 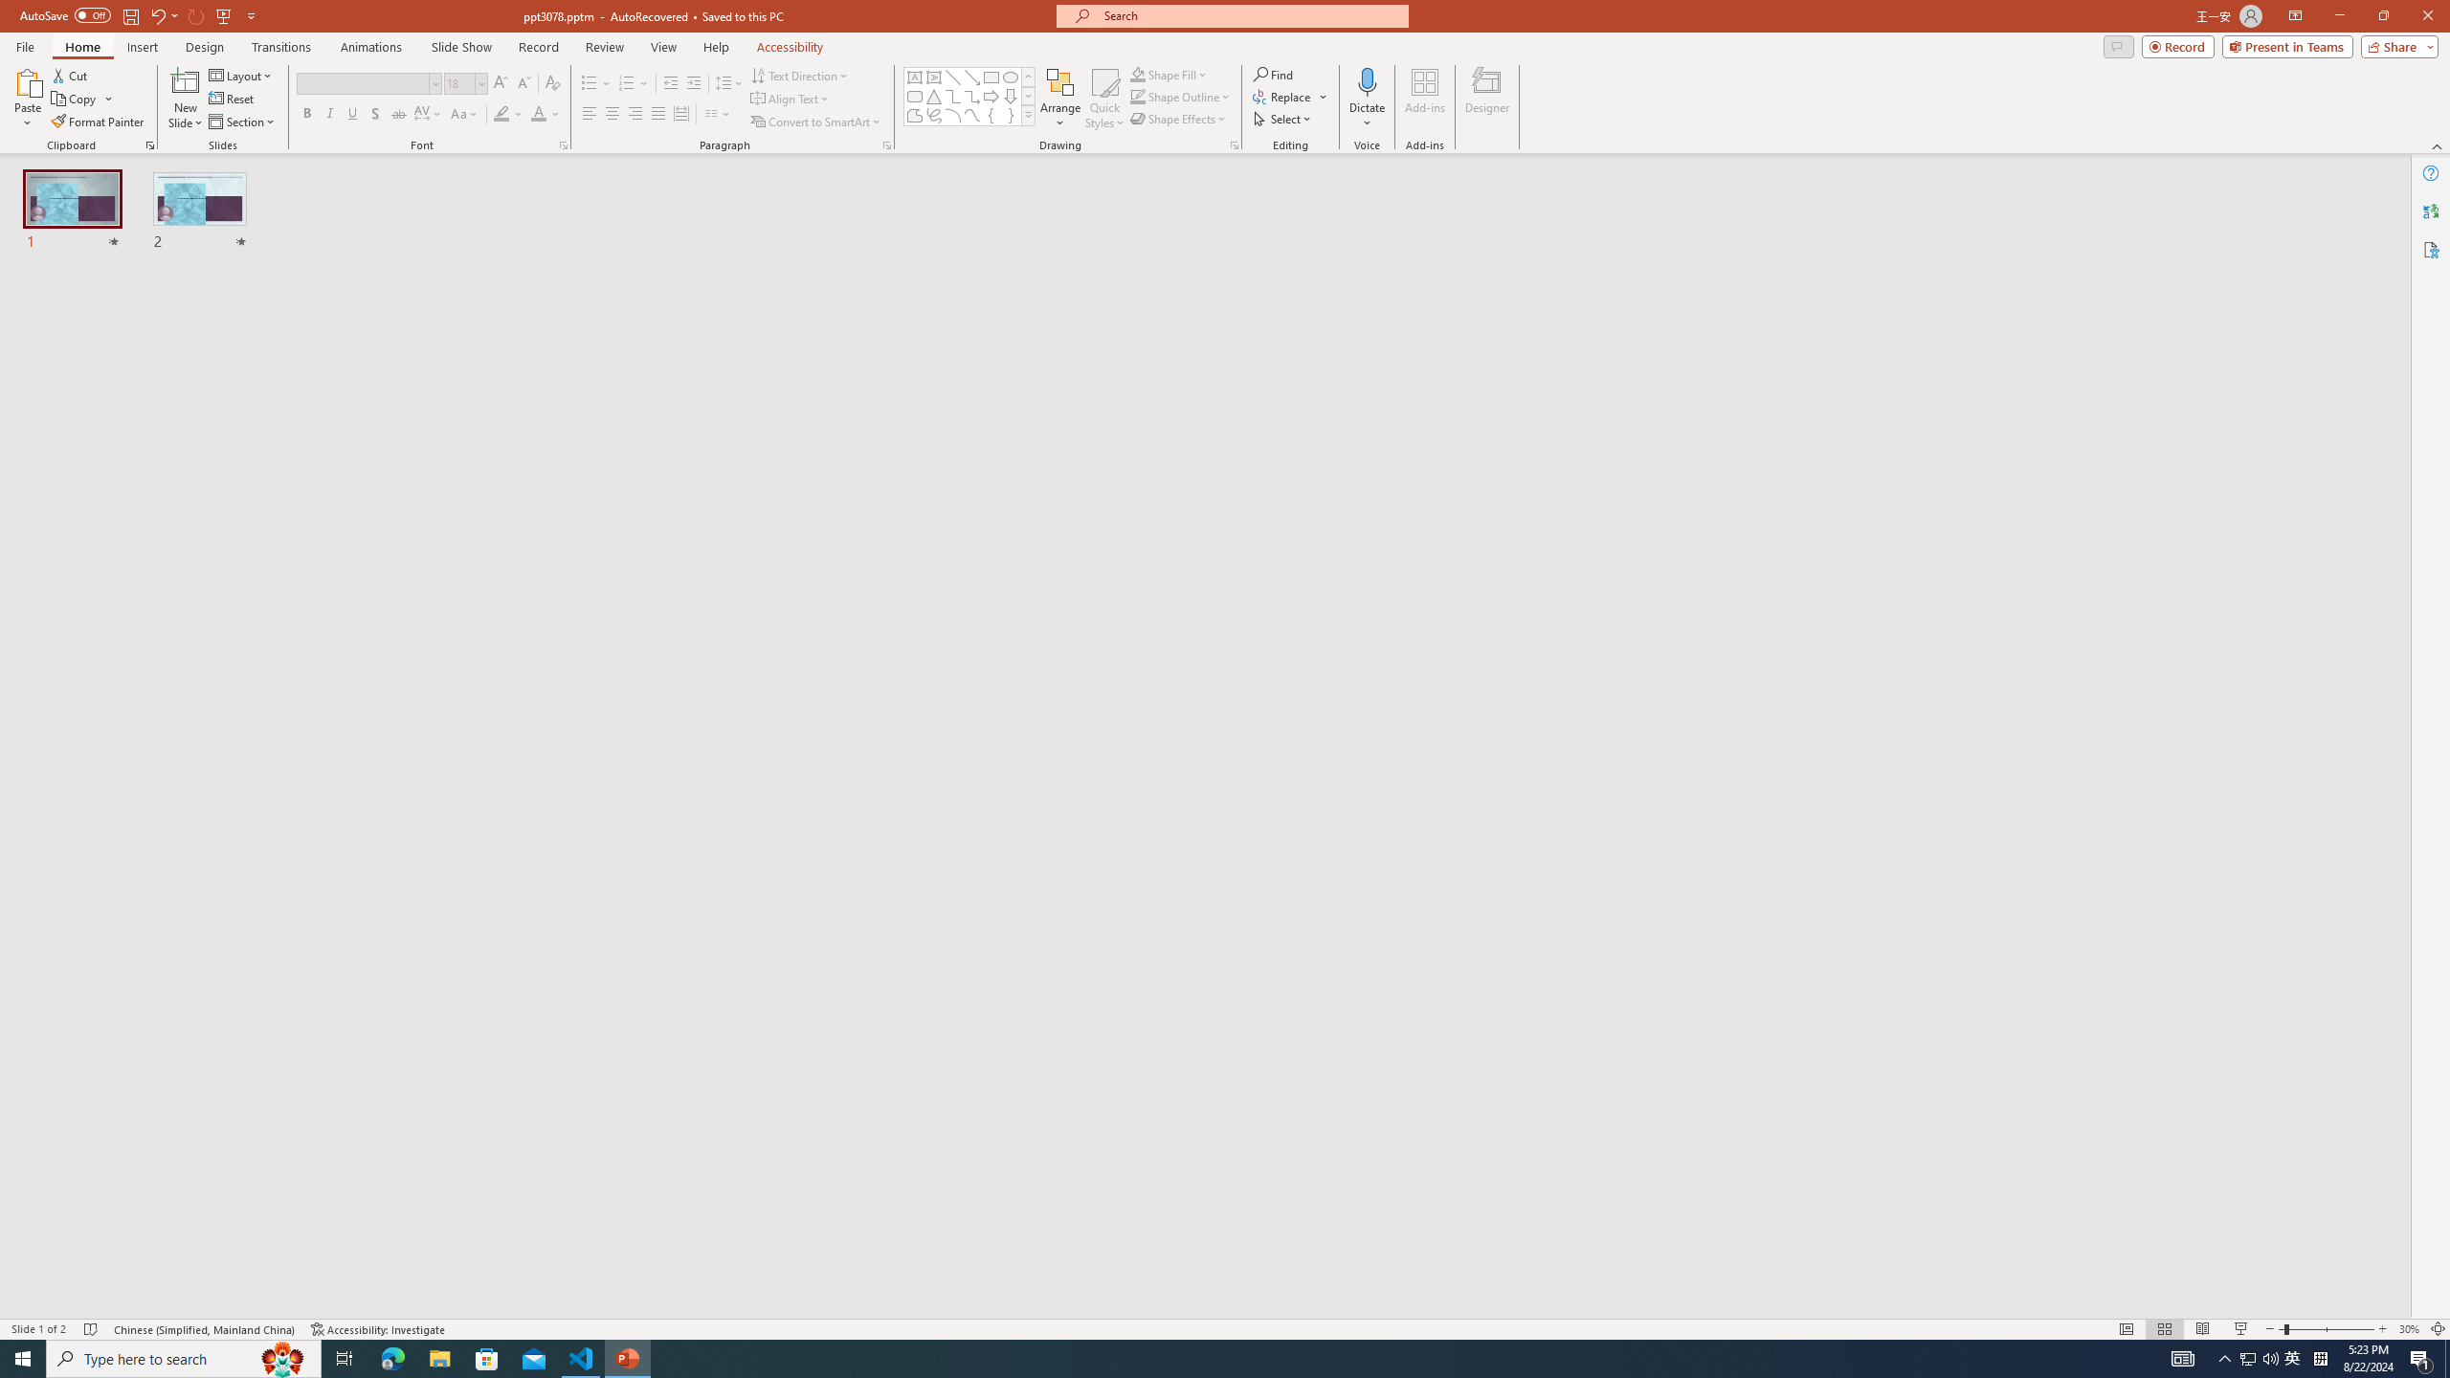 What do you see at coordinates (538, 115) in the screenshot?
I see `Font Color Red` at bounding box center [538, 115].